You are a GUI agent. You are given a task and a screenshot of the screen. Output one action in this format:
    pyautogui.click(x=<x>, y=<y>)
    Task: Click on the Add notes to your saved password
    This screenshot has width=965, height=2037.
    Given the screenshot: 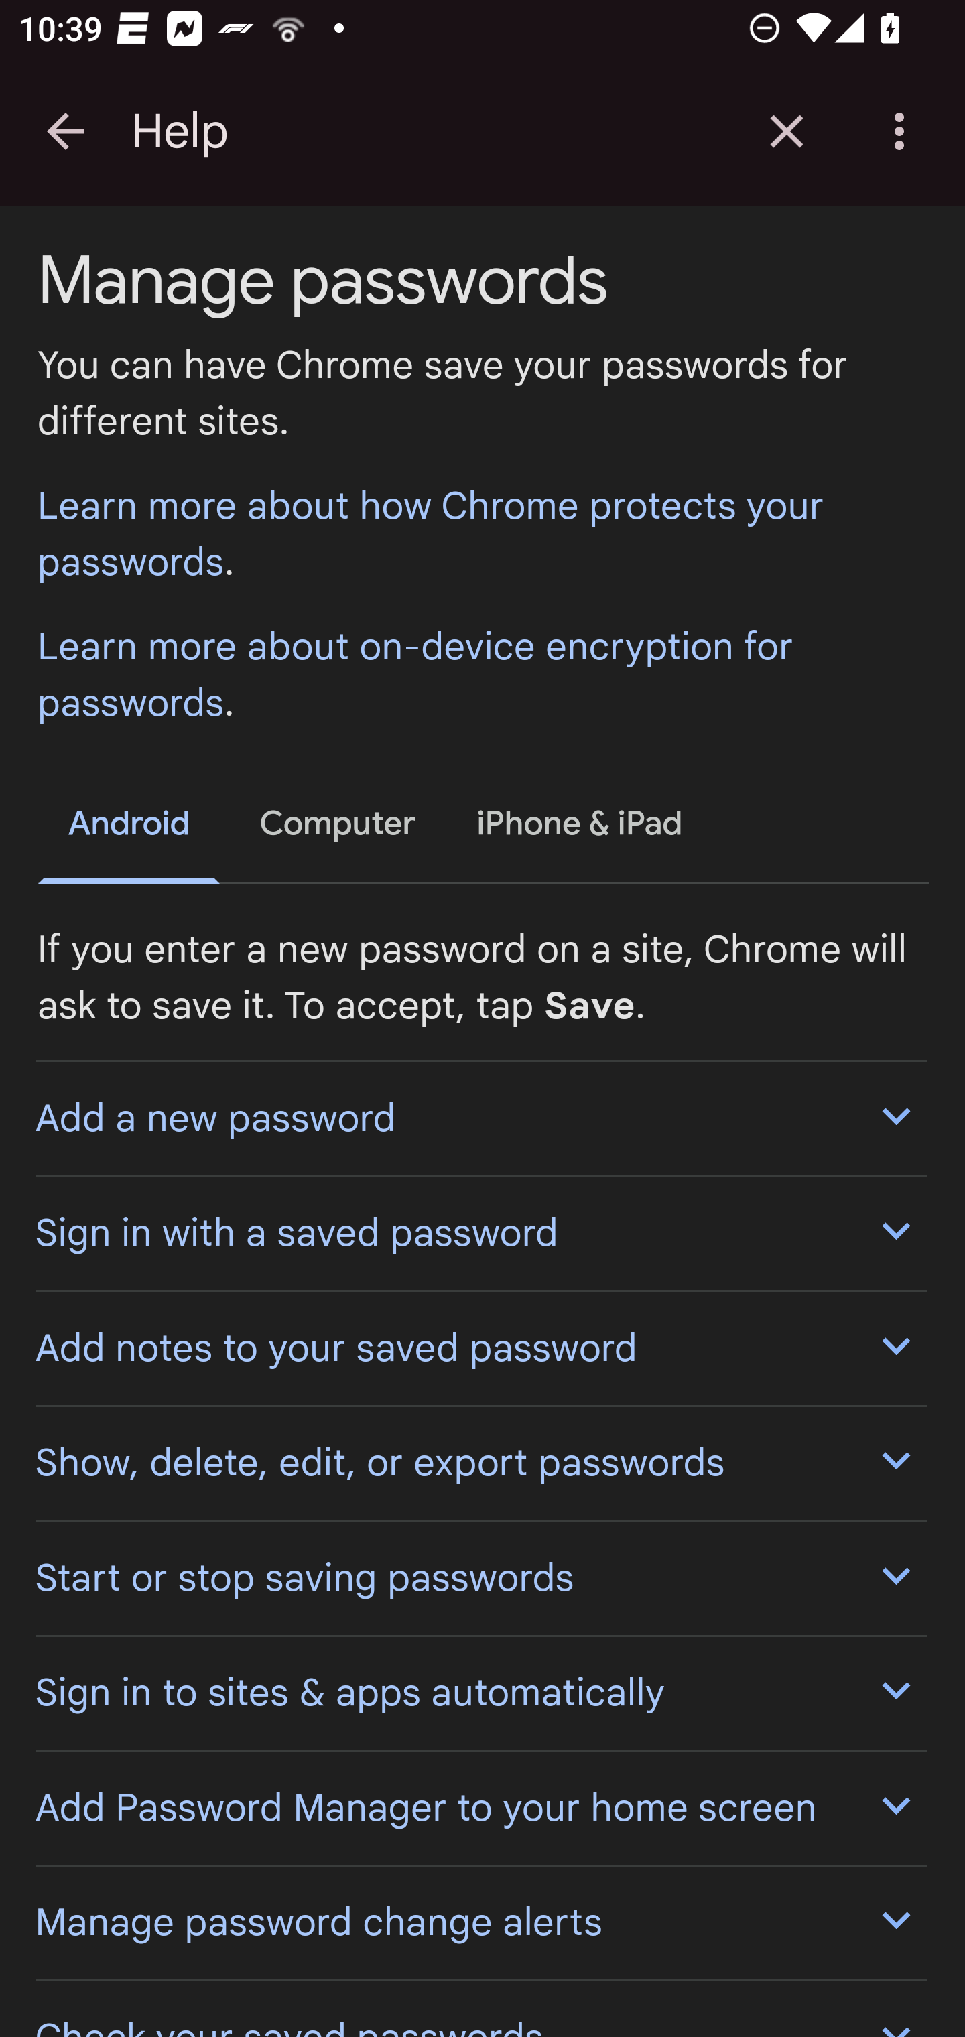 What is the action you would take?
    pyautogui.click(x=480, y=1348)
    